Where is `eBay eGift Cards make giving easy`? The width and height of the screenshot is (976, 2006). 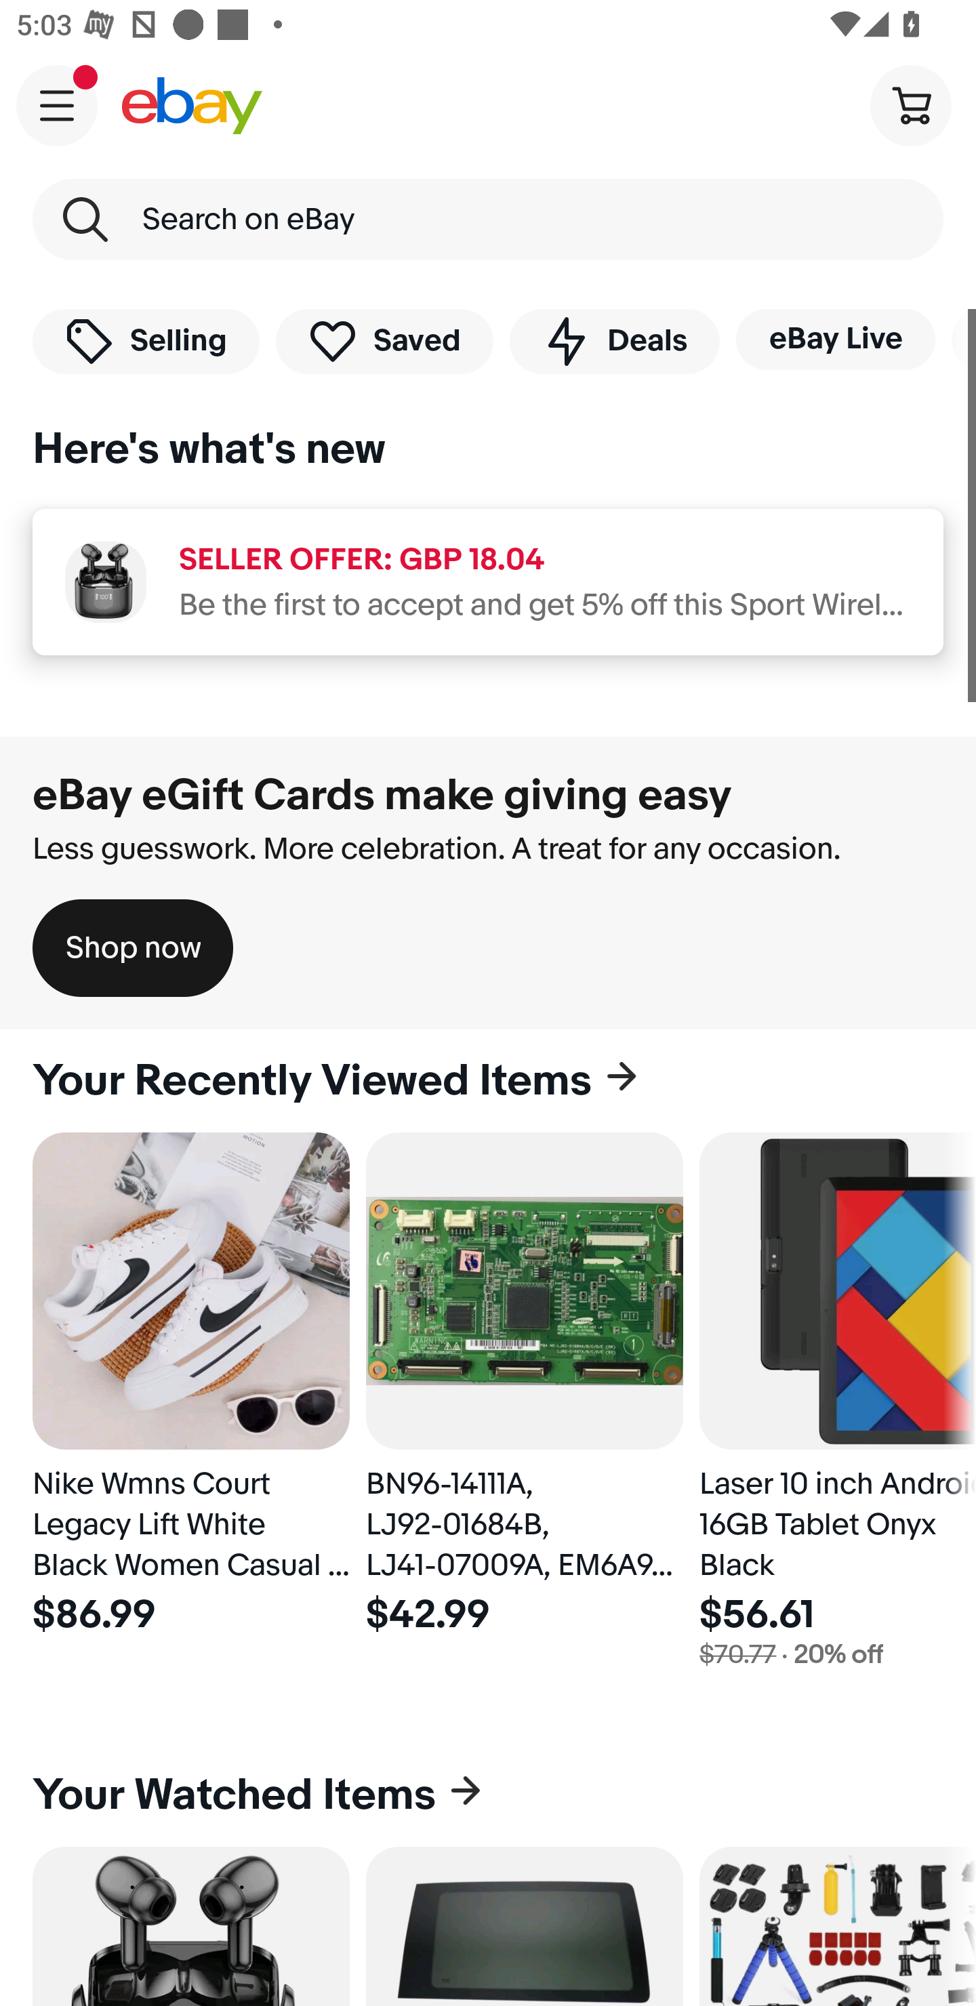
eBay eGift Cards make giving easy is located at coordinates (382, 795).